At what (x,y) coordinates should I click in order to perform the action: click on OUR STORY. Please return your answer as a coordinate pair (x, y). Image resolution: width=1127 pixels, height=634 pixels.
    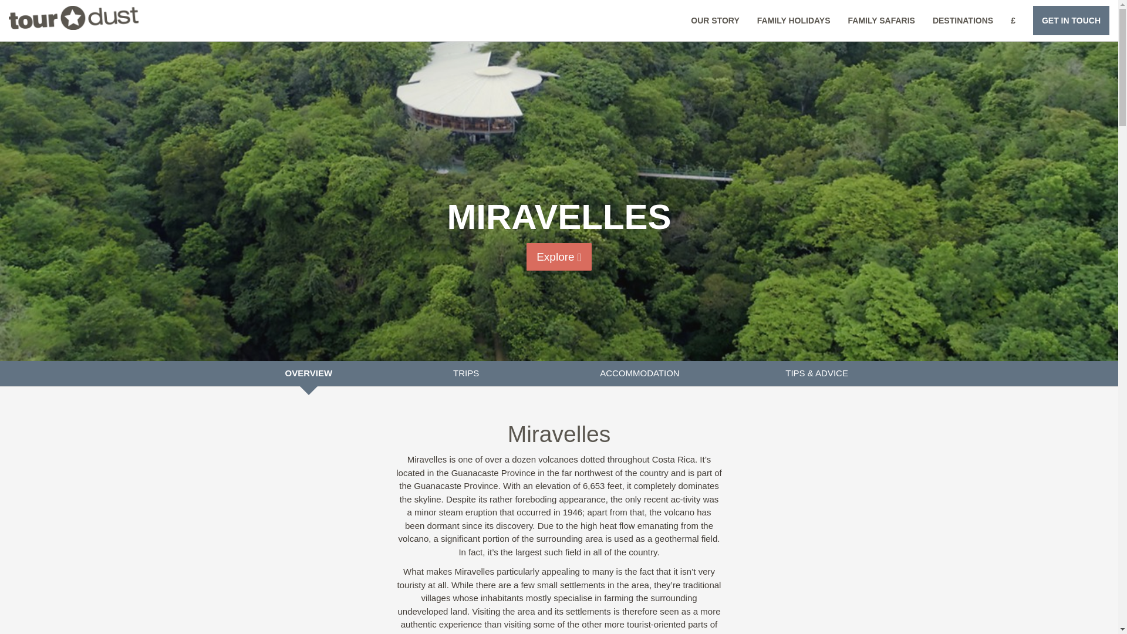
    Looking at the image, I should click on (715, 20).